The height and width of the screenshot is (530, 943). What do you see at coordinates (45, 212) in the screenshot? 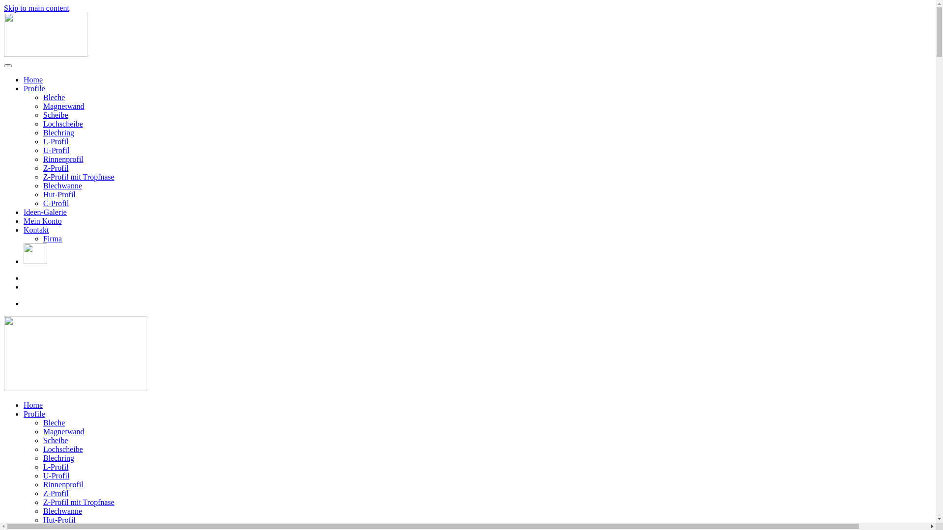
I see `Ideen-Galerie` at bounding box center [45, 212].